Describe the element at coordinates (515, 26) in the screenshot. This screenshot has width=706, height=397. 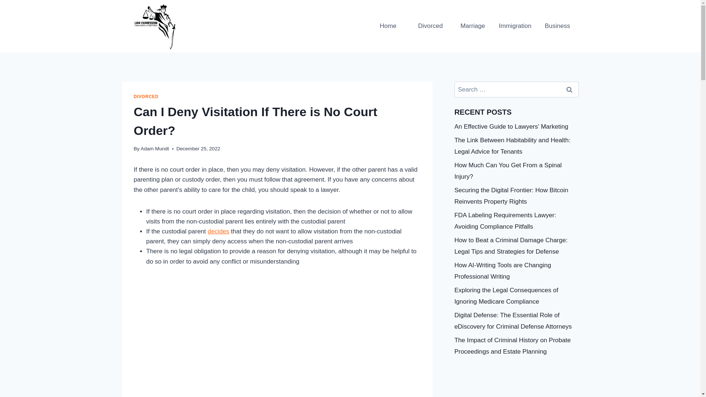
I see `Immigration` at that location.